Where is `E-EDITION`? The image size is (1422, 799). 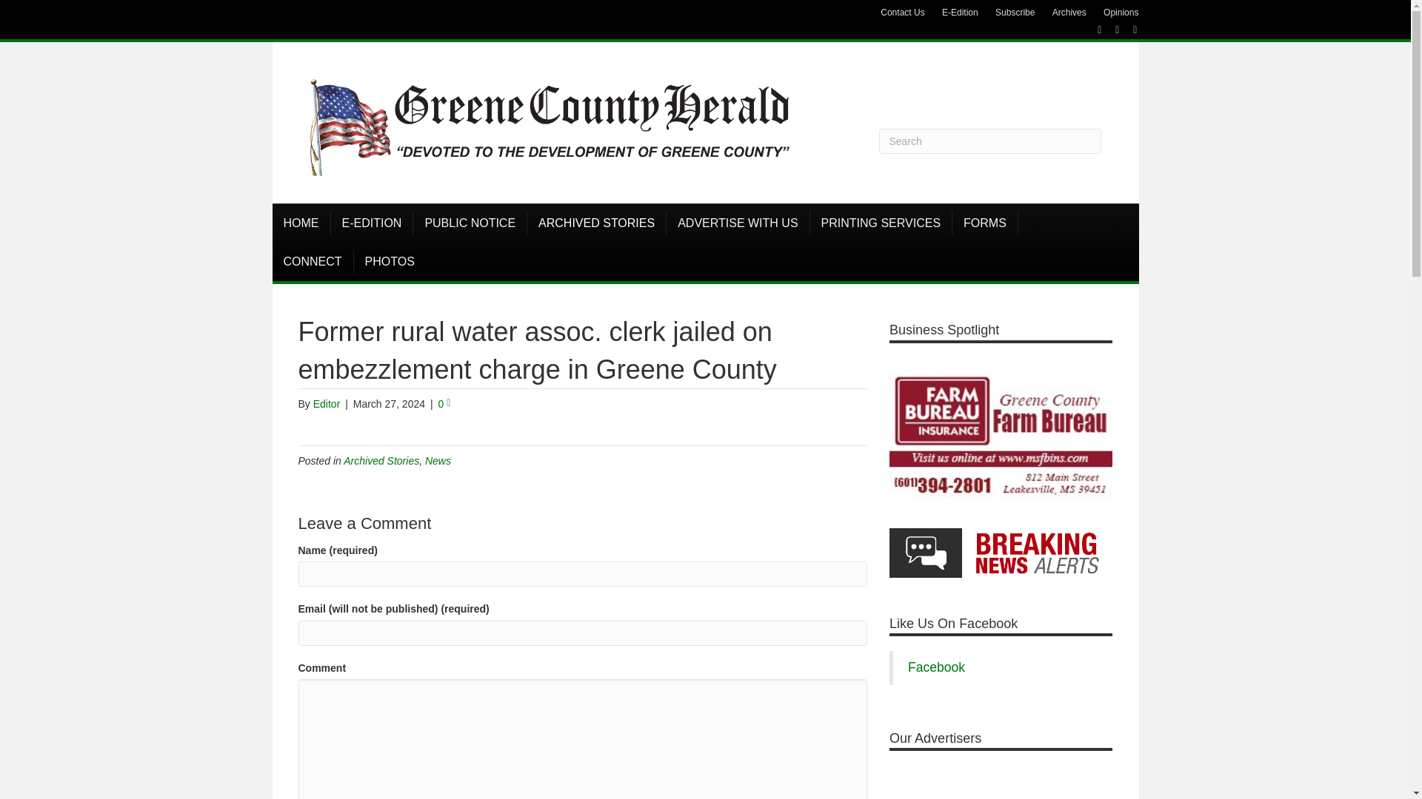 E-EDITION is located at coordinates (372, 223).